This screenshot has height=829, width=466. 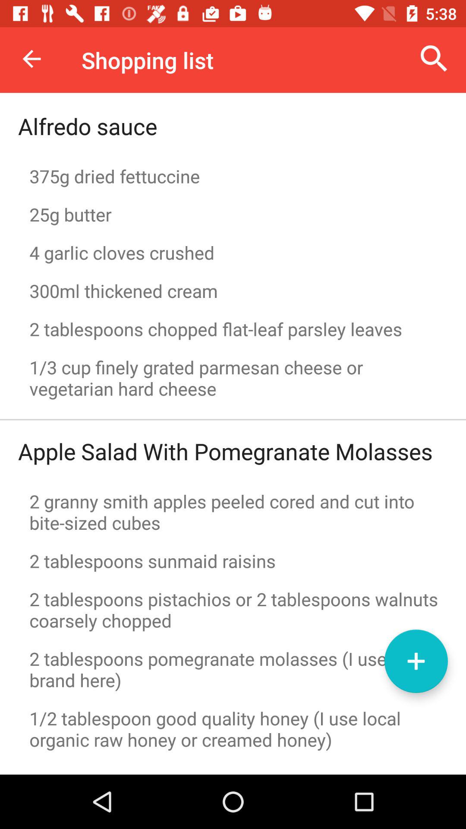 What do you see at coordinates (225, 451) in the screenshot?
I see `swipe to apple salad with icon` at bounding box center [225, 451].